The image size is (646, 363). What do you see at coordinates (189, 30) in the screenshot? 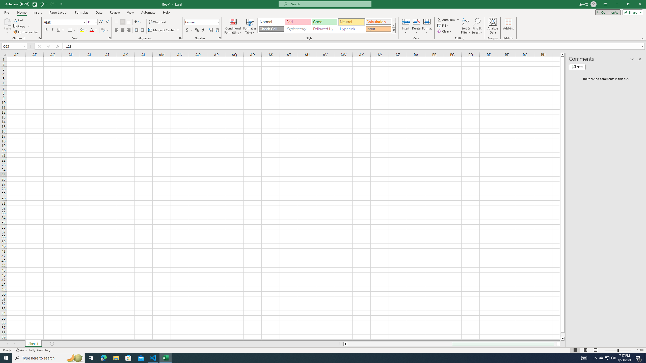
I see `Accounting Number Format` at bounding box center [189, 30].